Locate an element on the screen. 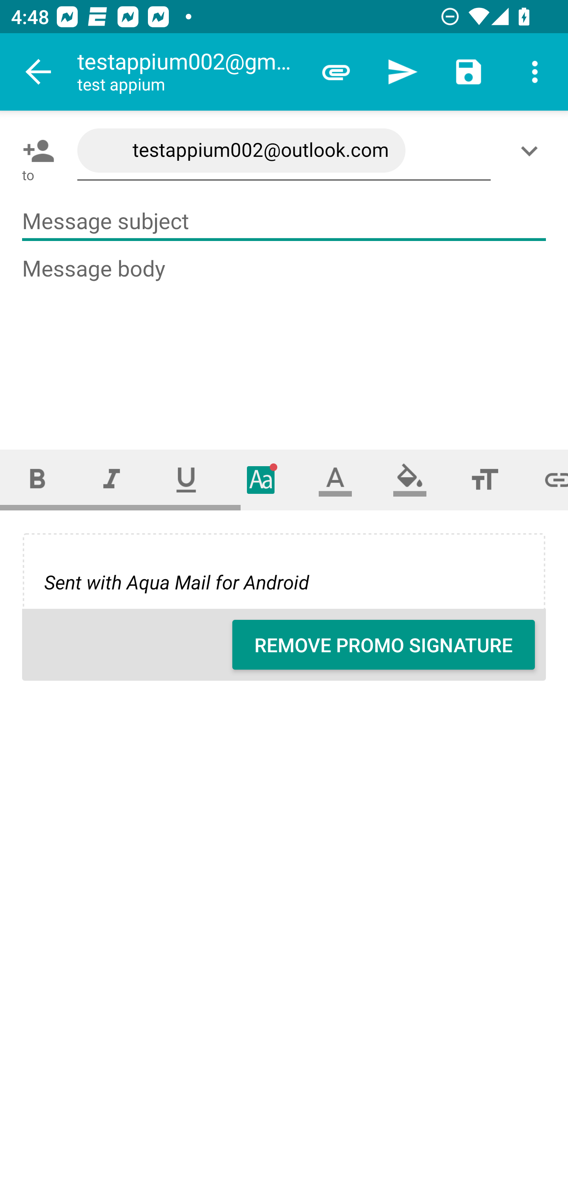 This screenshot has height=1201, width=568. Typeface (font) is located at coordinates (261, 480).